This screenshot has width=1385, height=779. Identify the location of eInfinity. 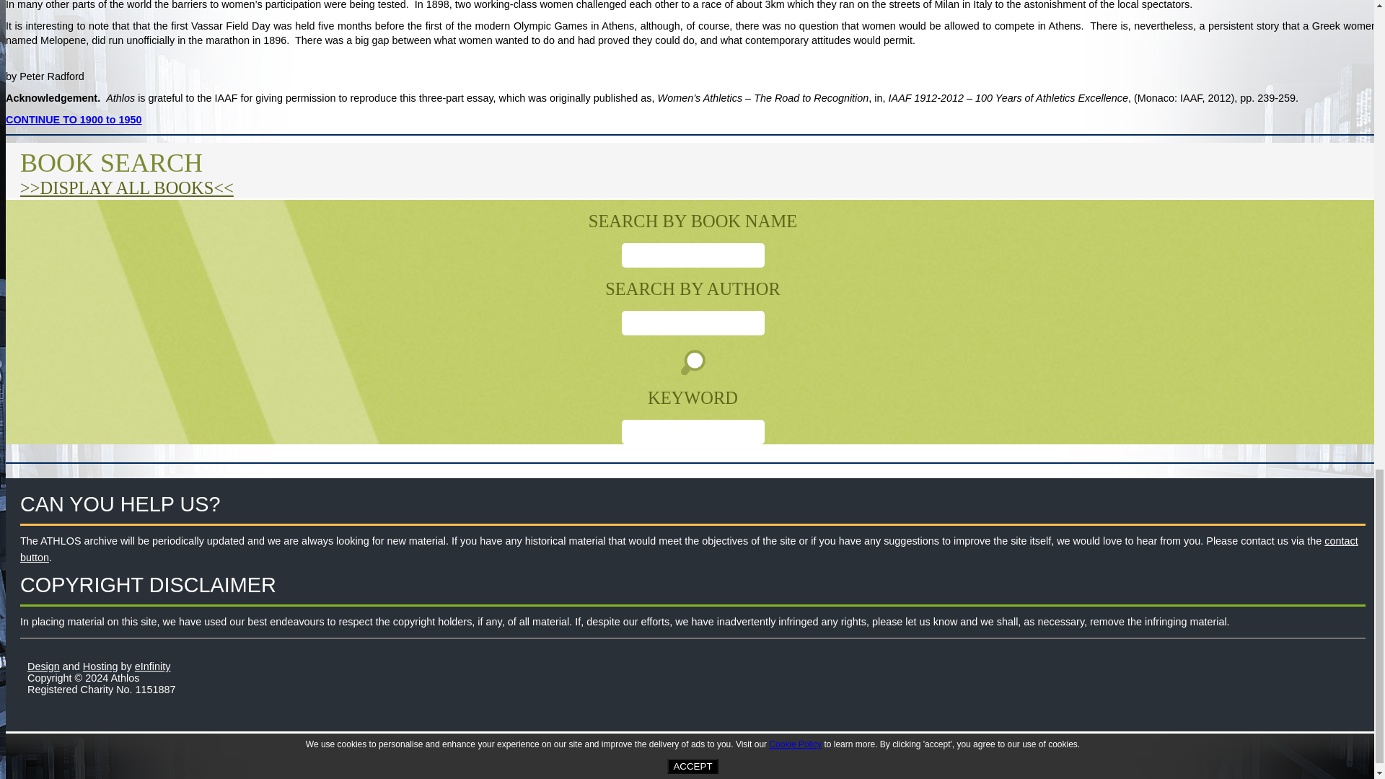
(152, 666).